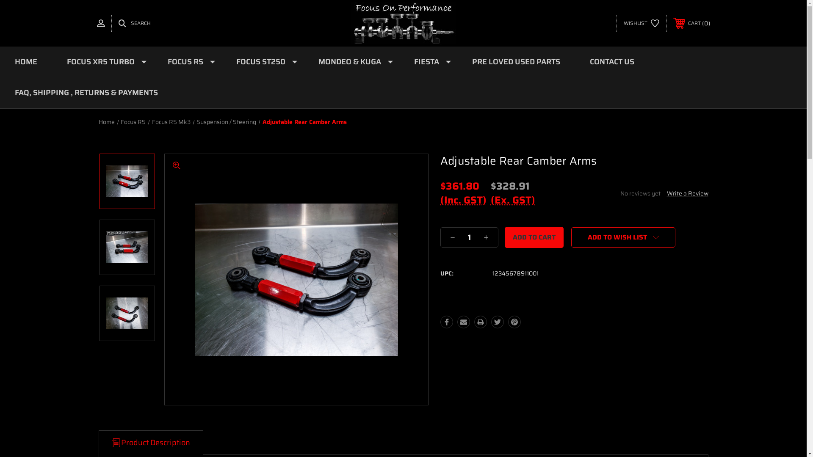  What do you see at coordinates (106, 122) in the screenshot?
I see `Home` at bounding box center [106, 122].